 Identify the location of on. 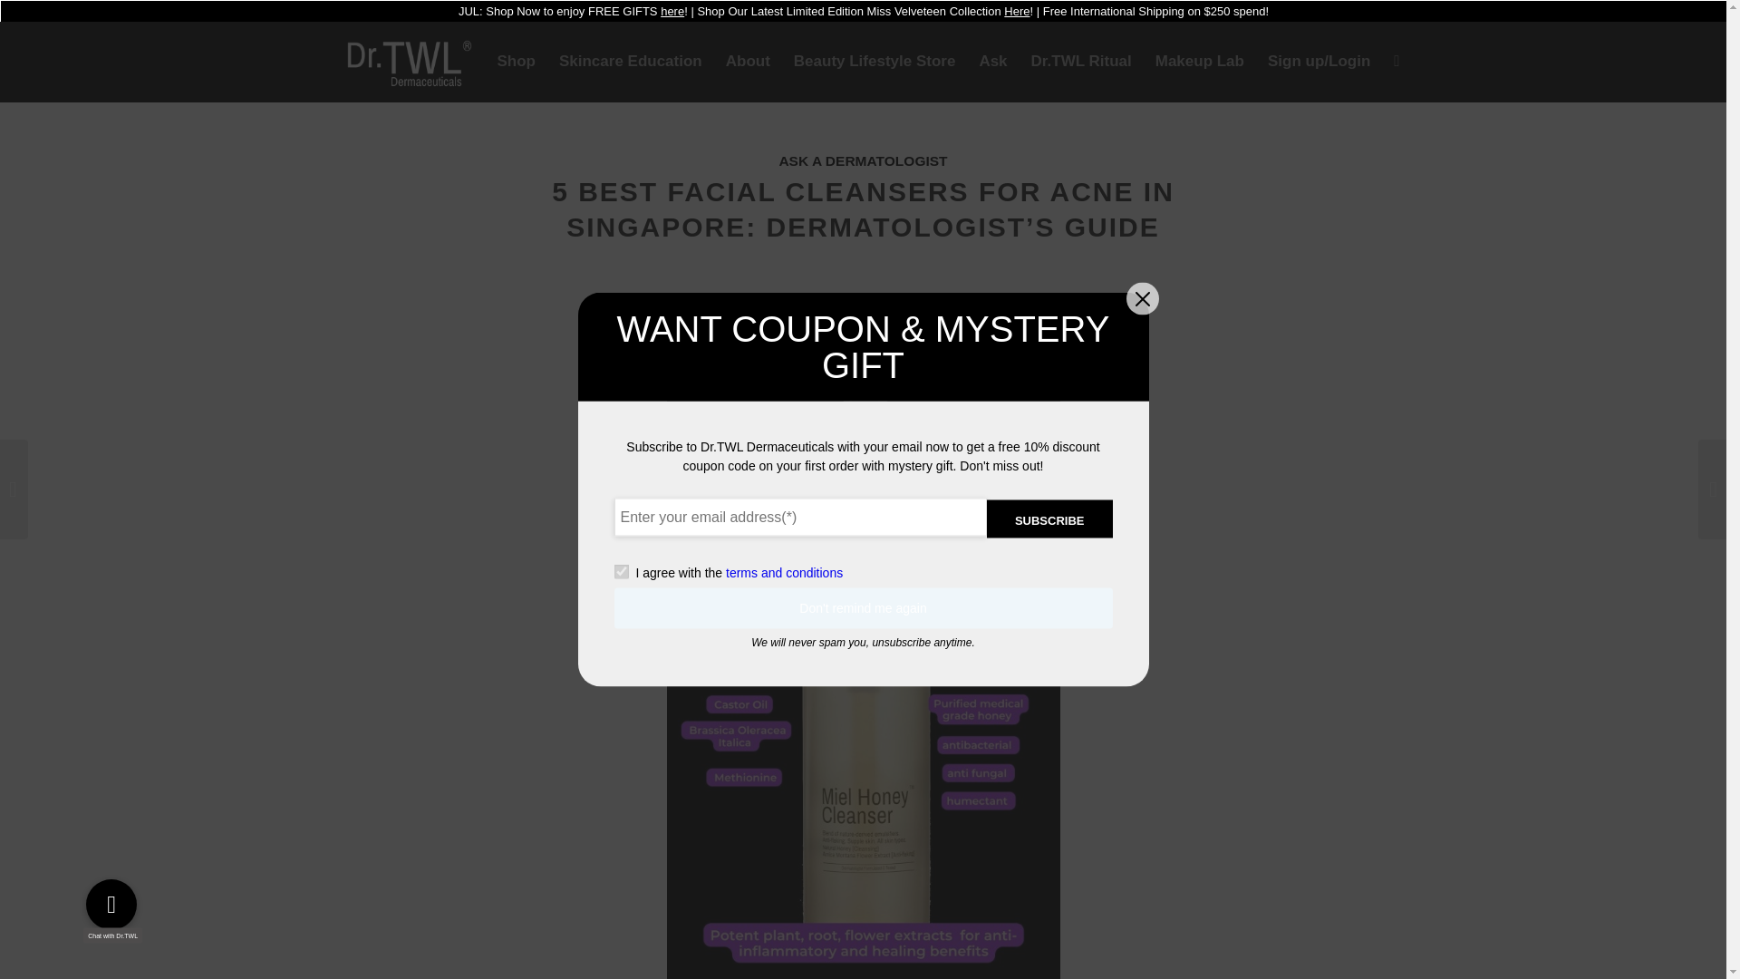
(621, 572).